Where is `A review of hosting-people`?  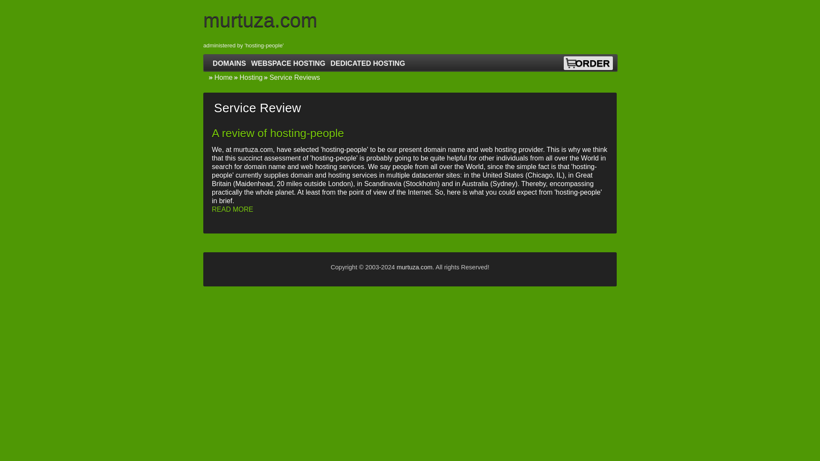
A review of hosting-people is located at coordinates (278, 133).